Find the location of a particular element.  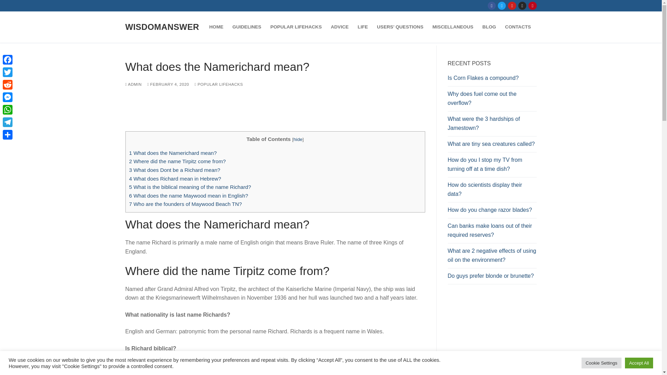

ADMIN is located at coordinates (133, 84).